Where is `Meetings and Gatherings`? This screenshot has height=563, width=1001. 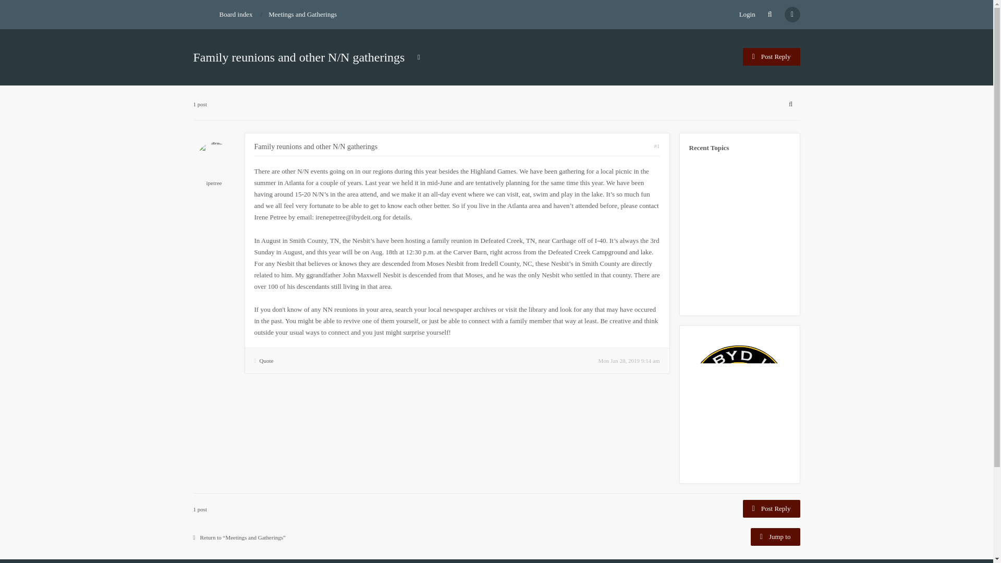 Meetings and Gatherings is located at coordinates (302, 14).